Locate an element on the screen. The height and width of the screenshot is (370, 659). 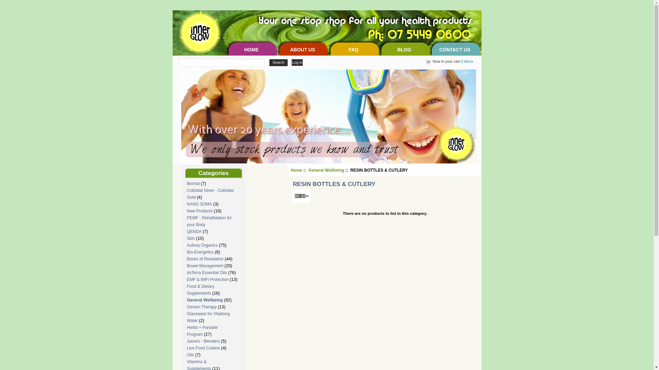
Biomat is located at coordinates (193, 184).